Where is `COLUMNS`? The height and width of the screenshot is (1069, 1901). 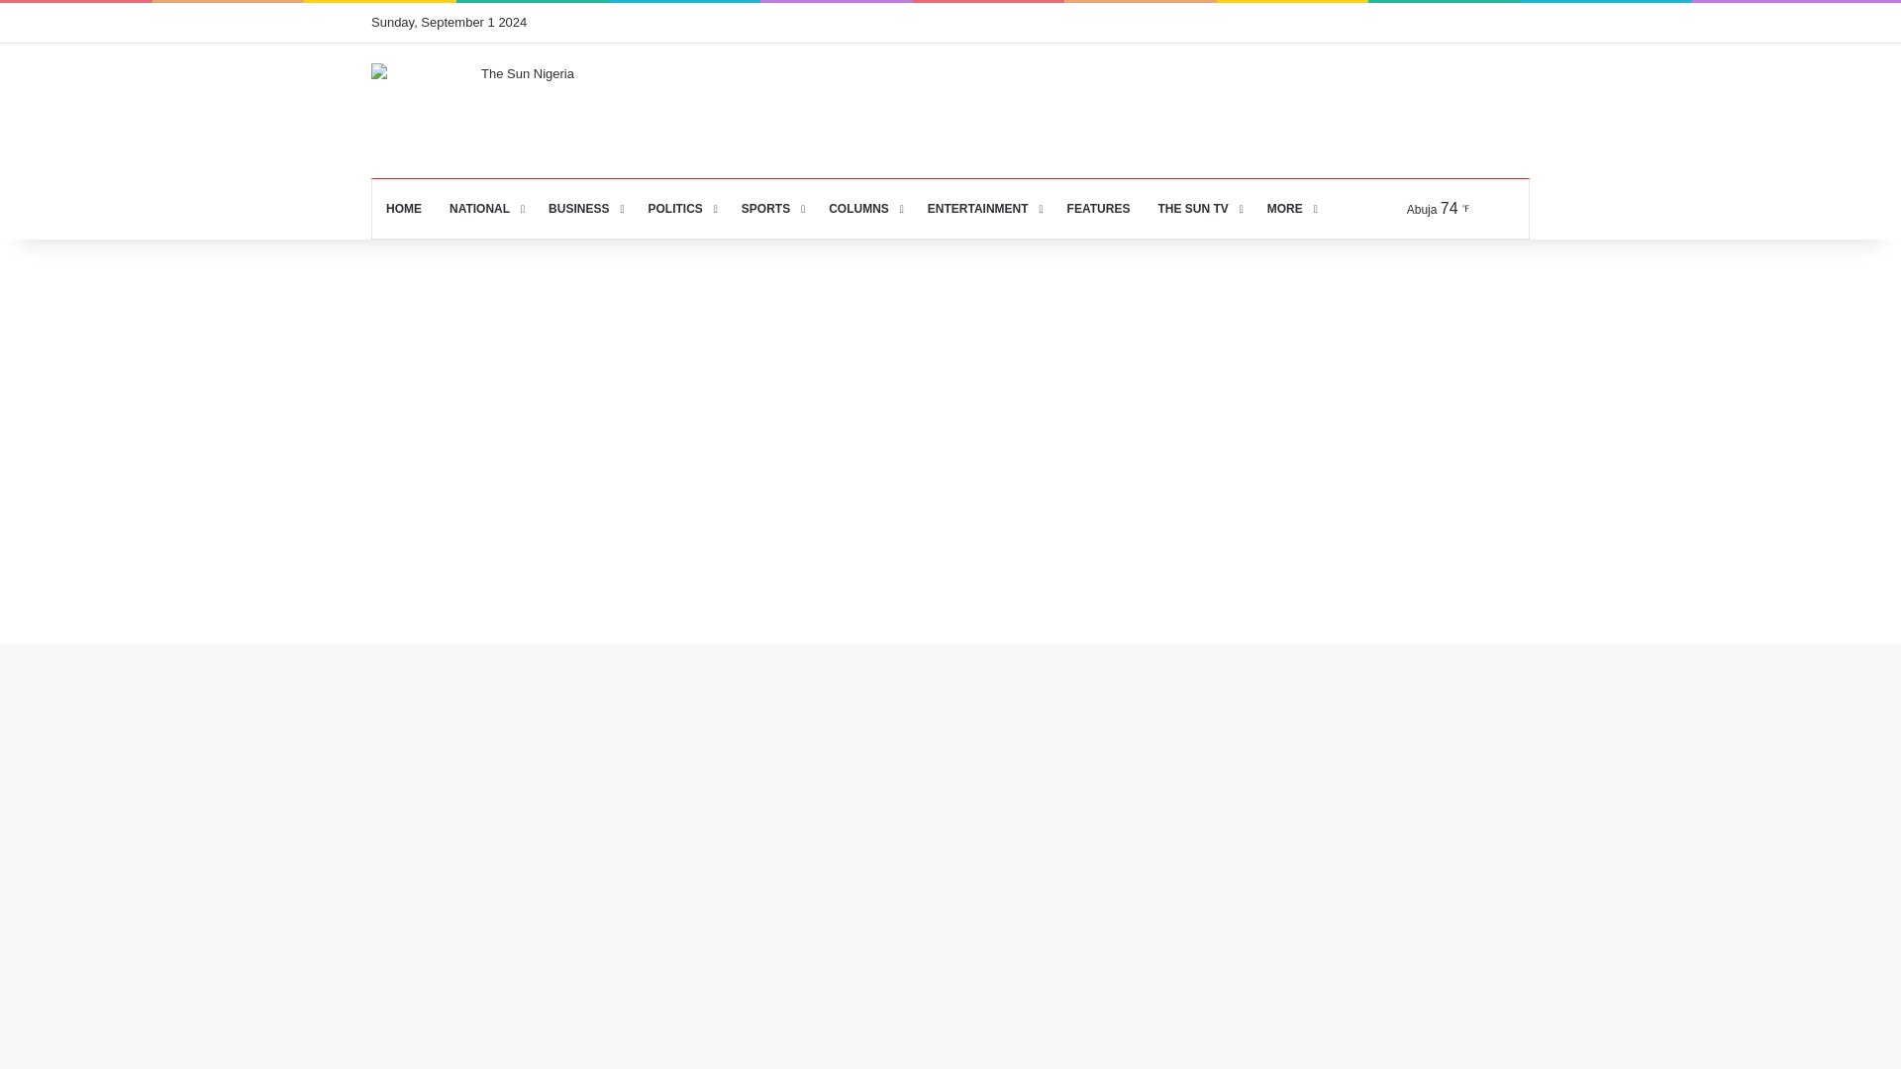
COLUMNS is located at coordinates (864, 208).